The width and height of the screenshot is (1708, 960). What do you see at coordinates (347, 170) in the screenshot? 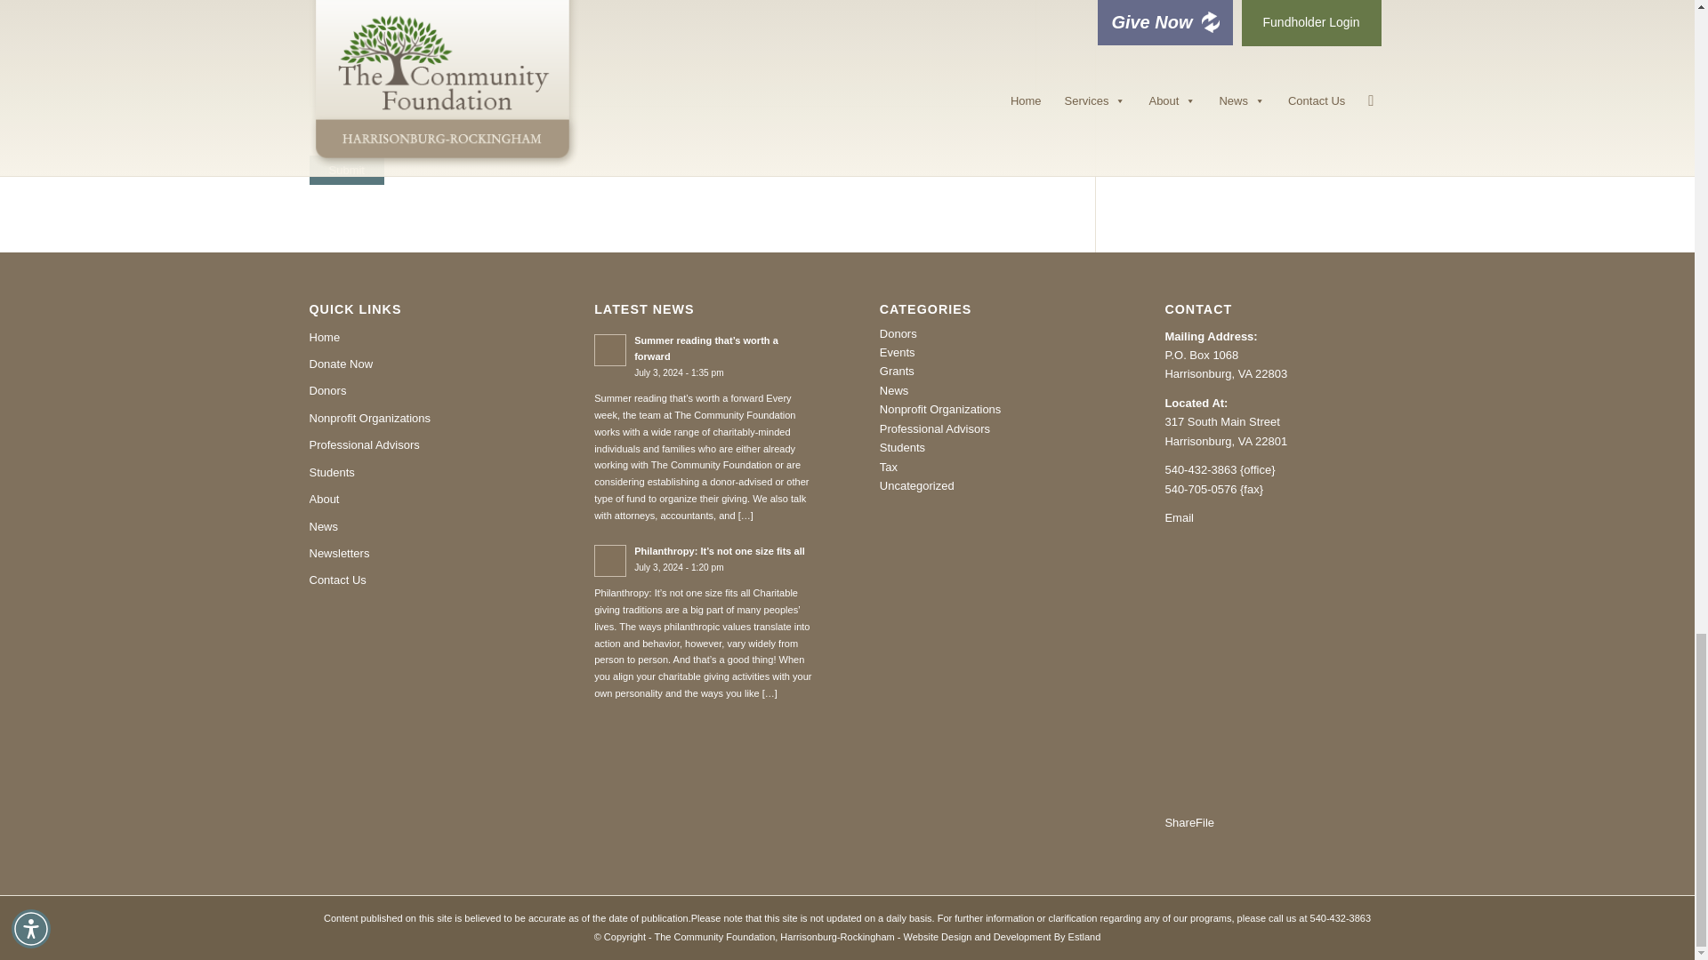
I see `Submit` at bounding box center [347, 170].